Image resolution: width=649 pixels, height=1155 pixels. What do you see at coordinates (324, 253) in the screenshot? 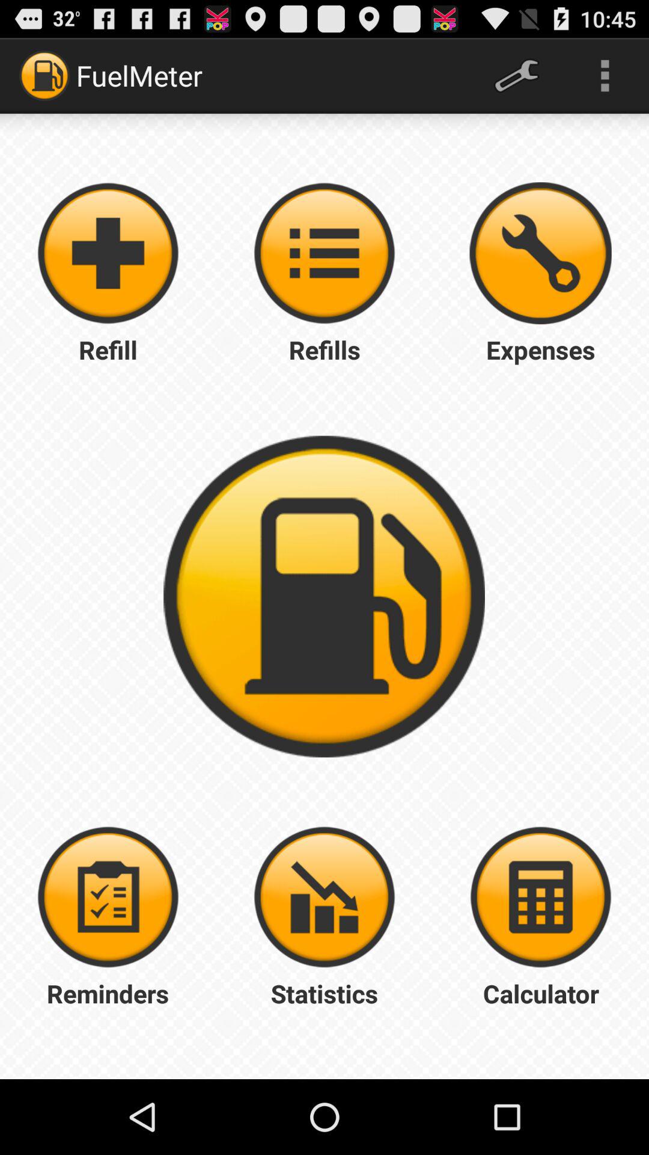
I see `add something again` at bounding box center [324, 253].